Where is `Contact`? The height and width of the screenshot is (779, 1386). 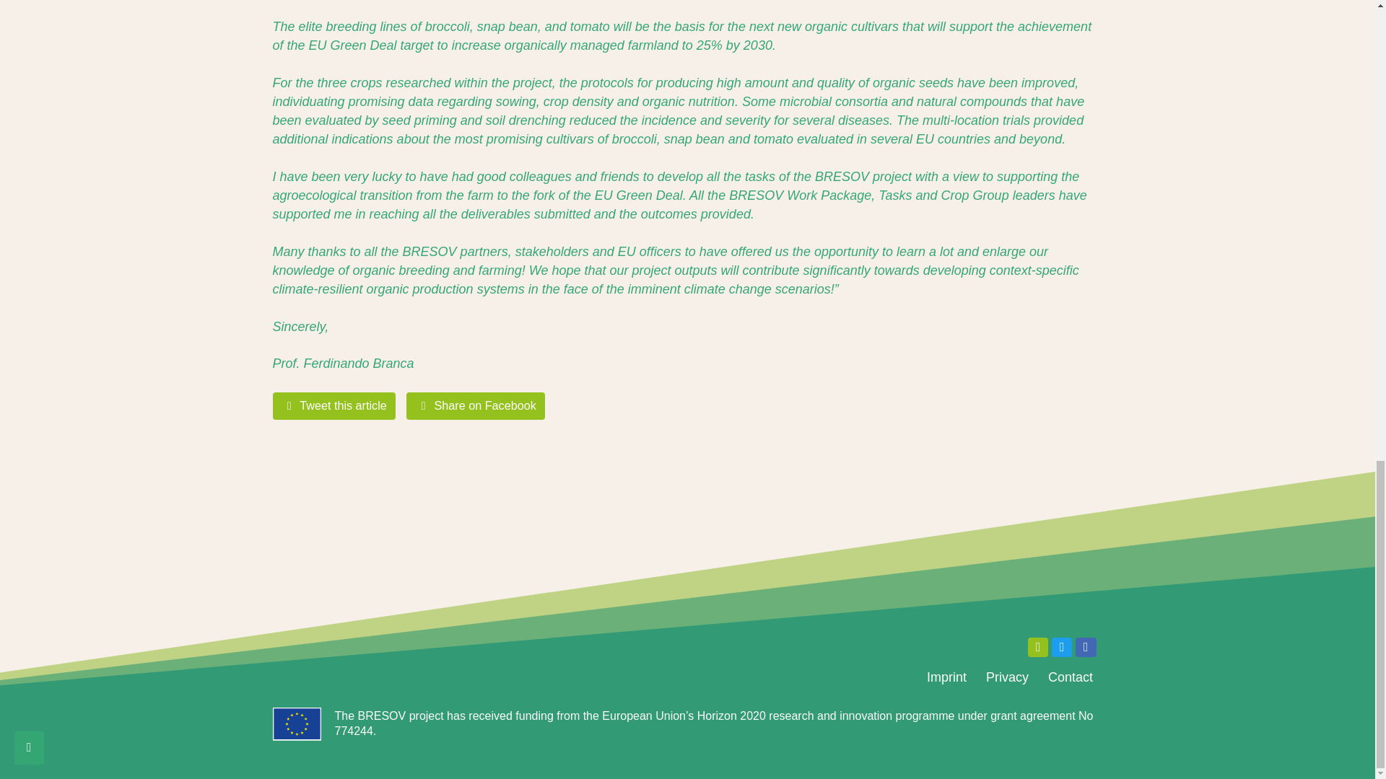 Contact is located at coordinates (1070, 677).